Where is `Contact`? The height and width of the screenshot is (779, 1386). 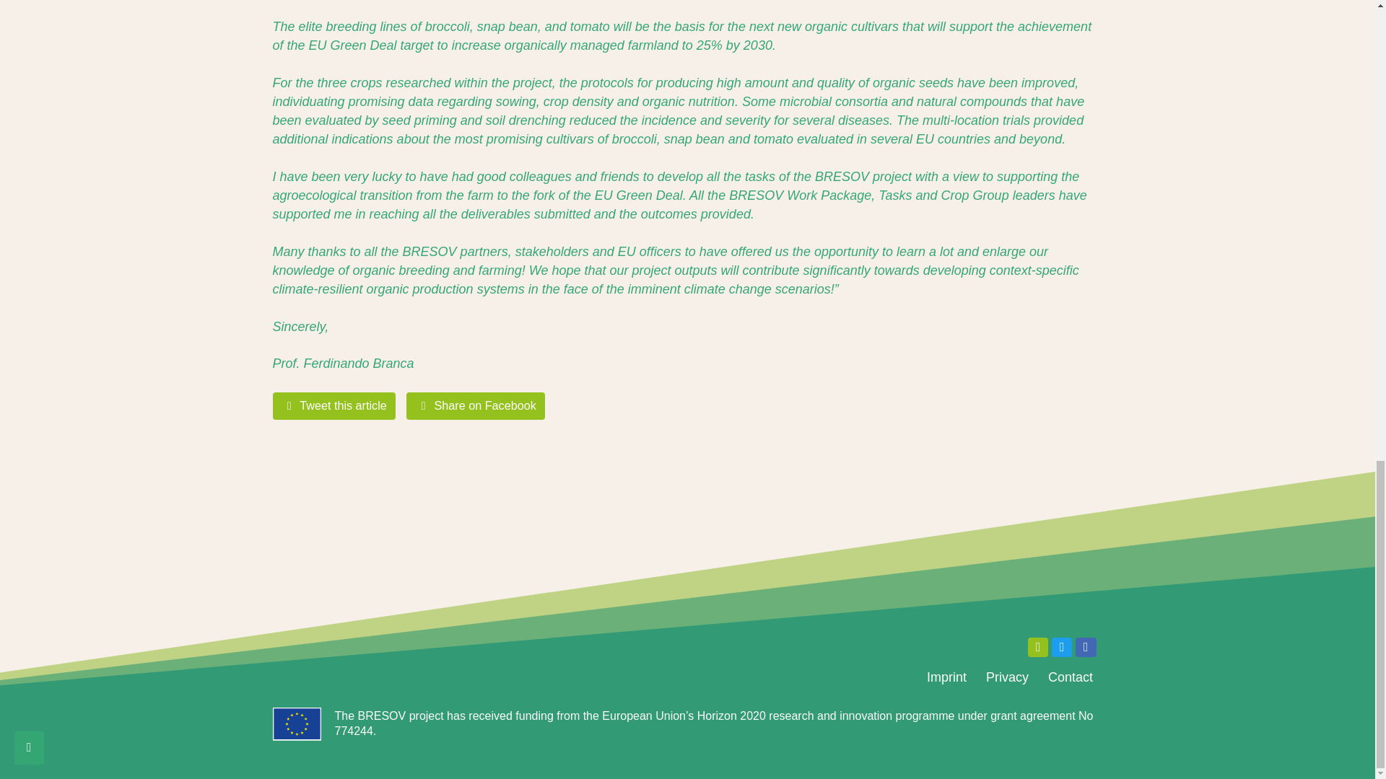 Contact is located at coordinates (1070, 677).